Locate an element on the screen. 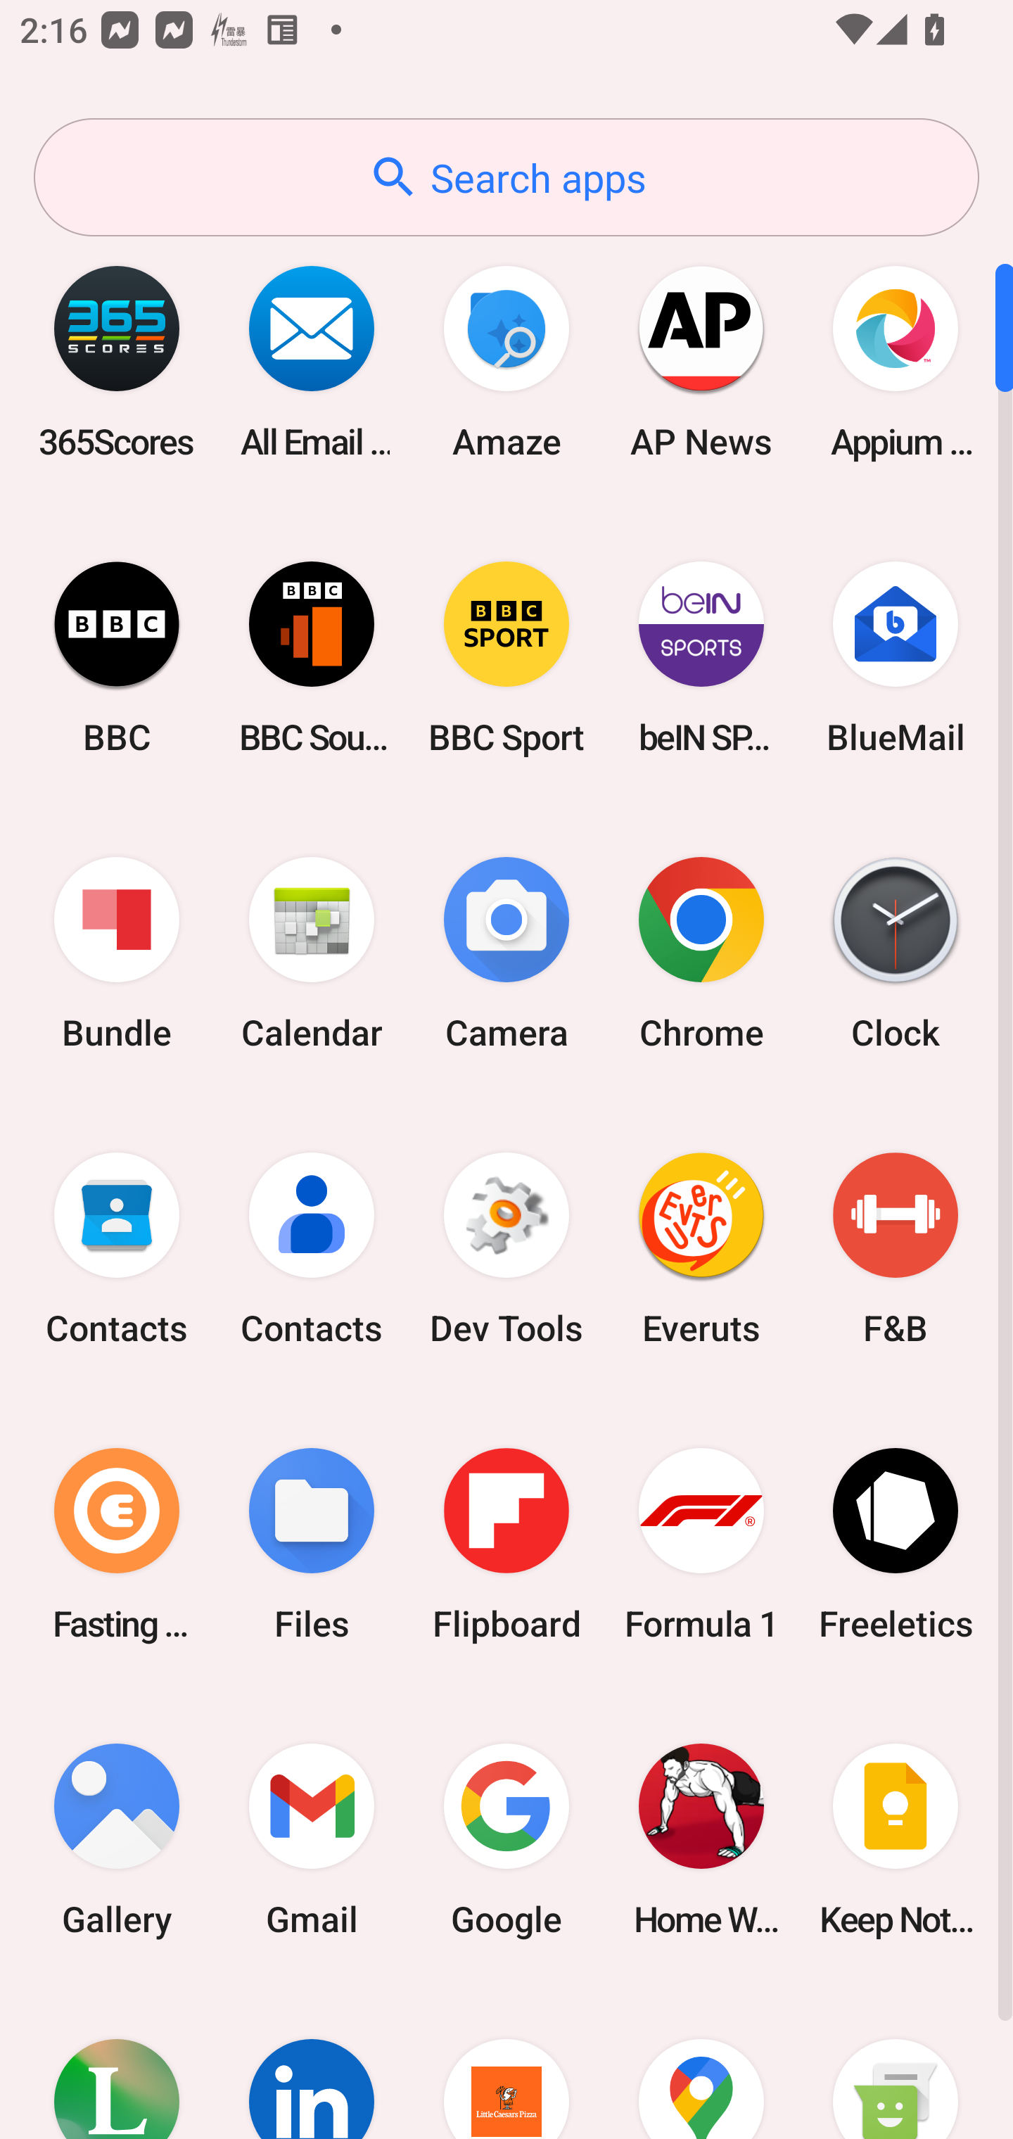 The height and width of the screenshot is (2139, 1013). F&B is located at coordinates (896, 1249).